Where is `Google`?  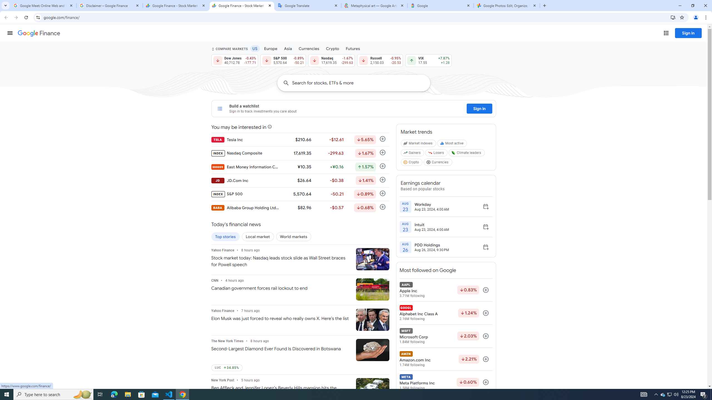
Google is located at coordinates (441, 6).